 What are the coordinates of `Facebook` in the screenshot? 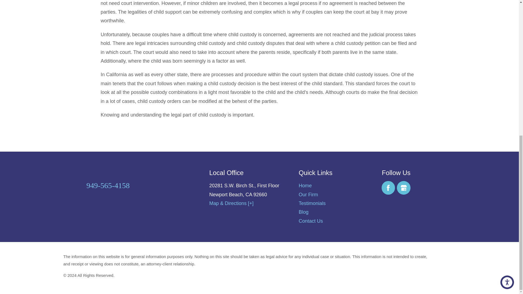 It's located at (388, 188).